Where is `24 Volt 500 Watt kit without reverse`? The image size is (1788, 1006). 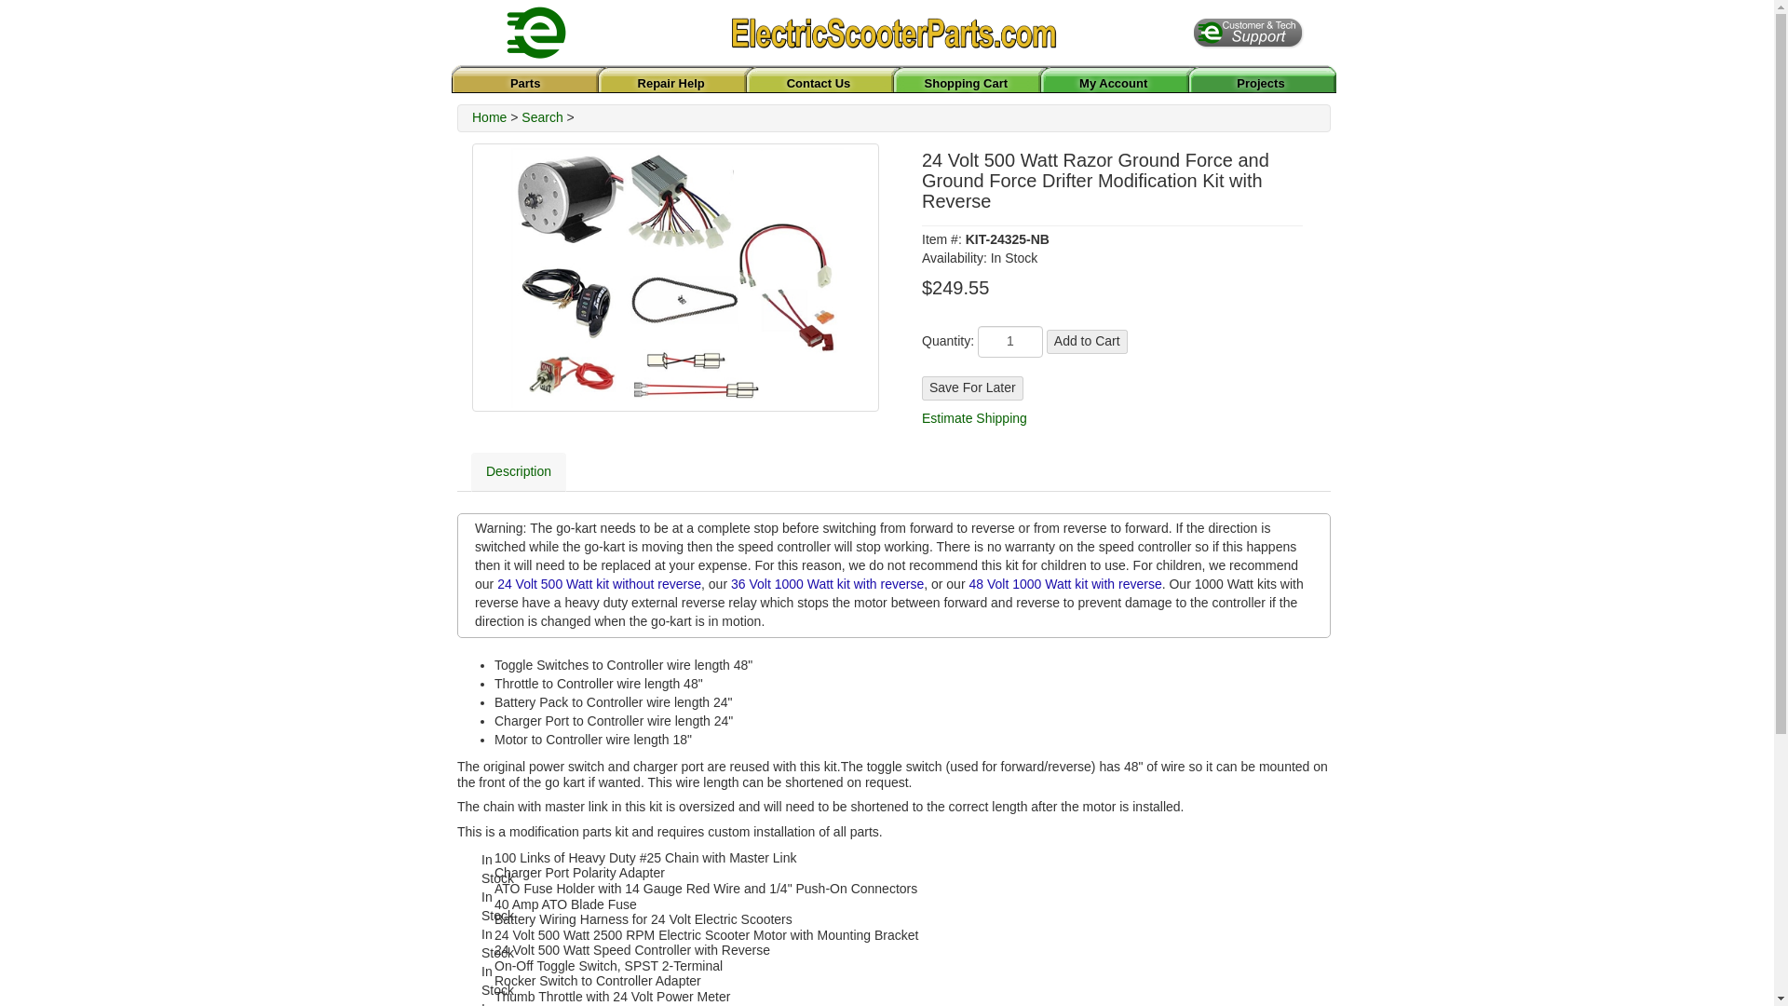
24 Volt 500 Watt kit without reverse is located at coordinates (598, 583).